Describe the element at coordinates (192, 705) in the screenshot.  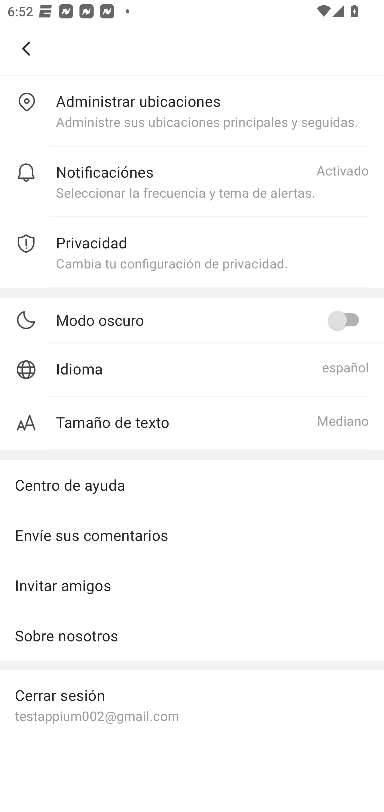
I see `Cerrar sesión testappium002@gmail.com` at that location.